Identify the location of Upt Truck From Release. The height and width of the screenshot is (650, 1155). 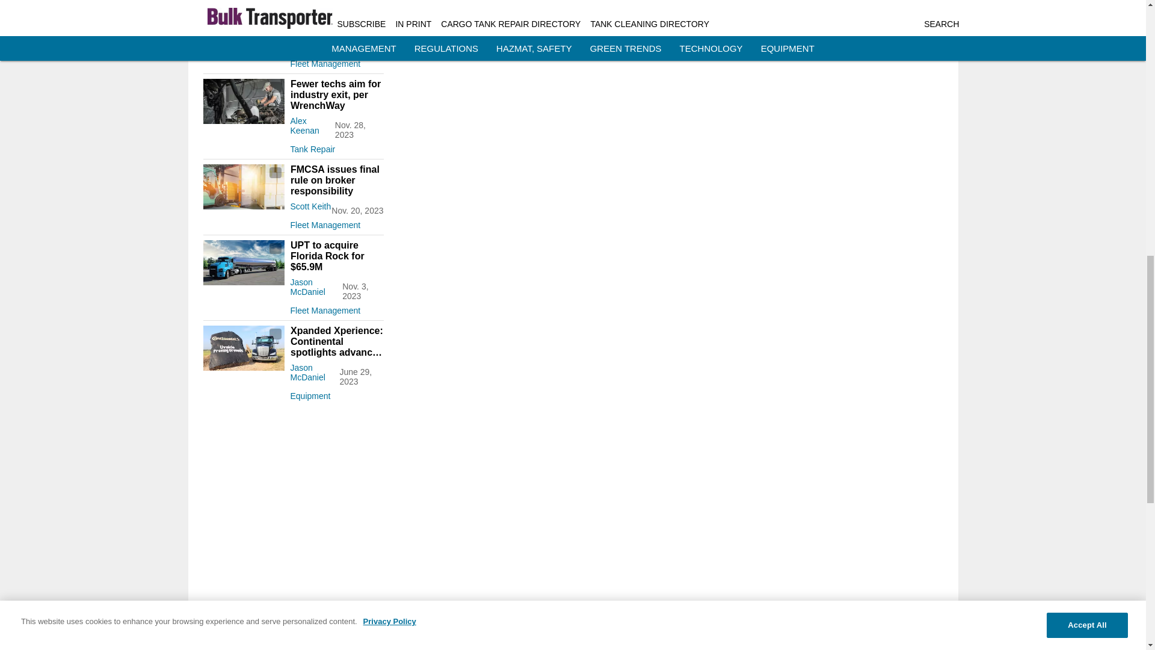
(243, 262).